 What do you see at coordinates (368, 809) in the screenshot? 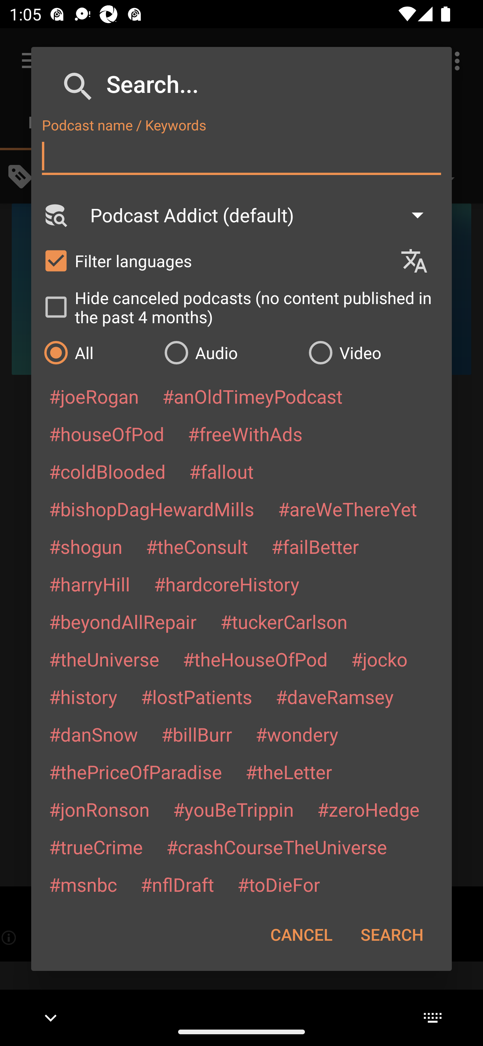
I see `#zeroHedge` at bounding box center [368, 809].